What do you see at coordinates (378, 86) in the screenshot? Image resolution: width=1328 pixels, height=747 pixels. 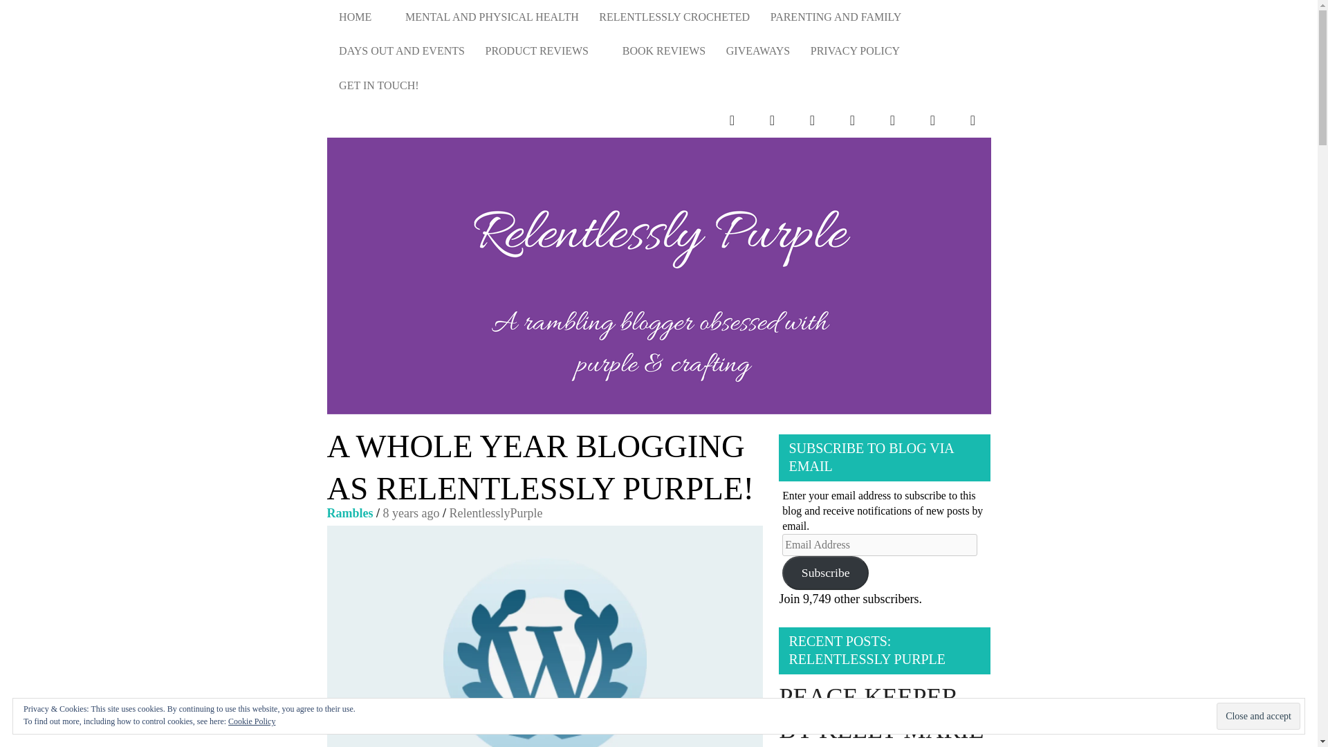 I see `GET IN TOUCH!` at bounding box center [378, 86].